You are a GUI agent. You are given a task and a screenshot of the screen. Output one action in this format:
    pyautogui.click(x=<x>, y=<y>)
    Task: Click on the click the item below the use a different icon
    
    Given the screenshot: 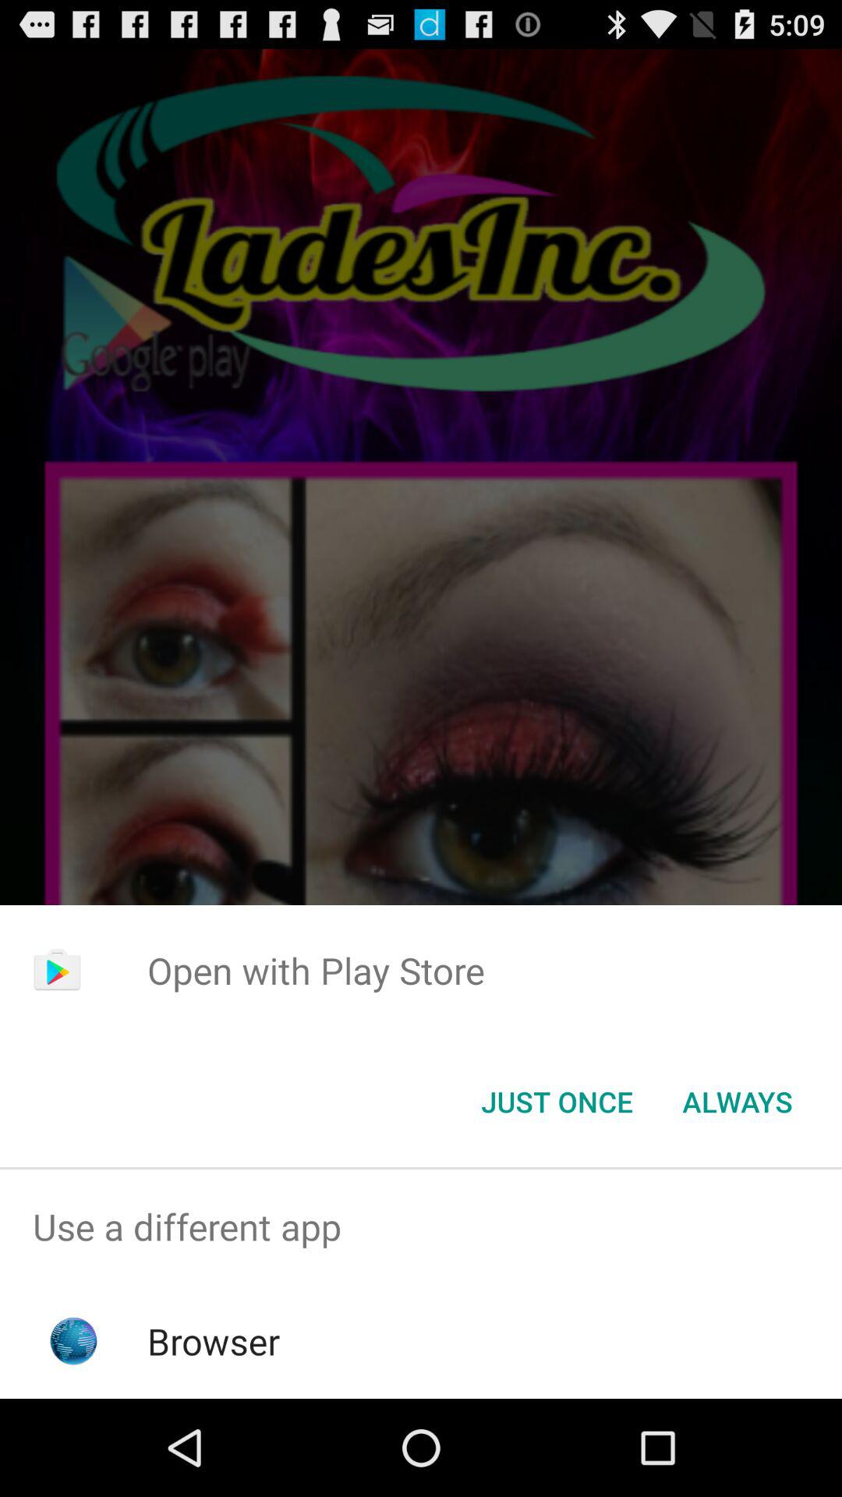 What is the action you would take?
    pyautogui.click(x=214, y=1341)
    